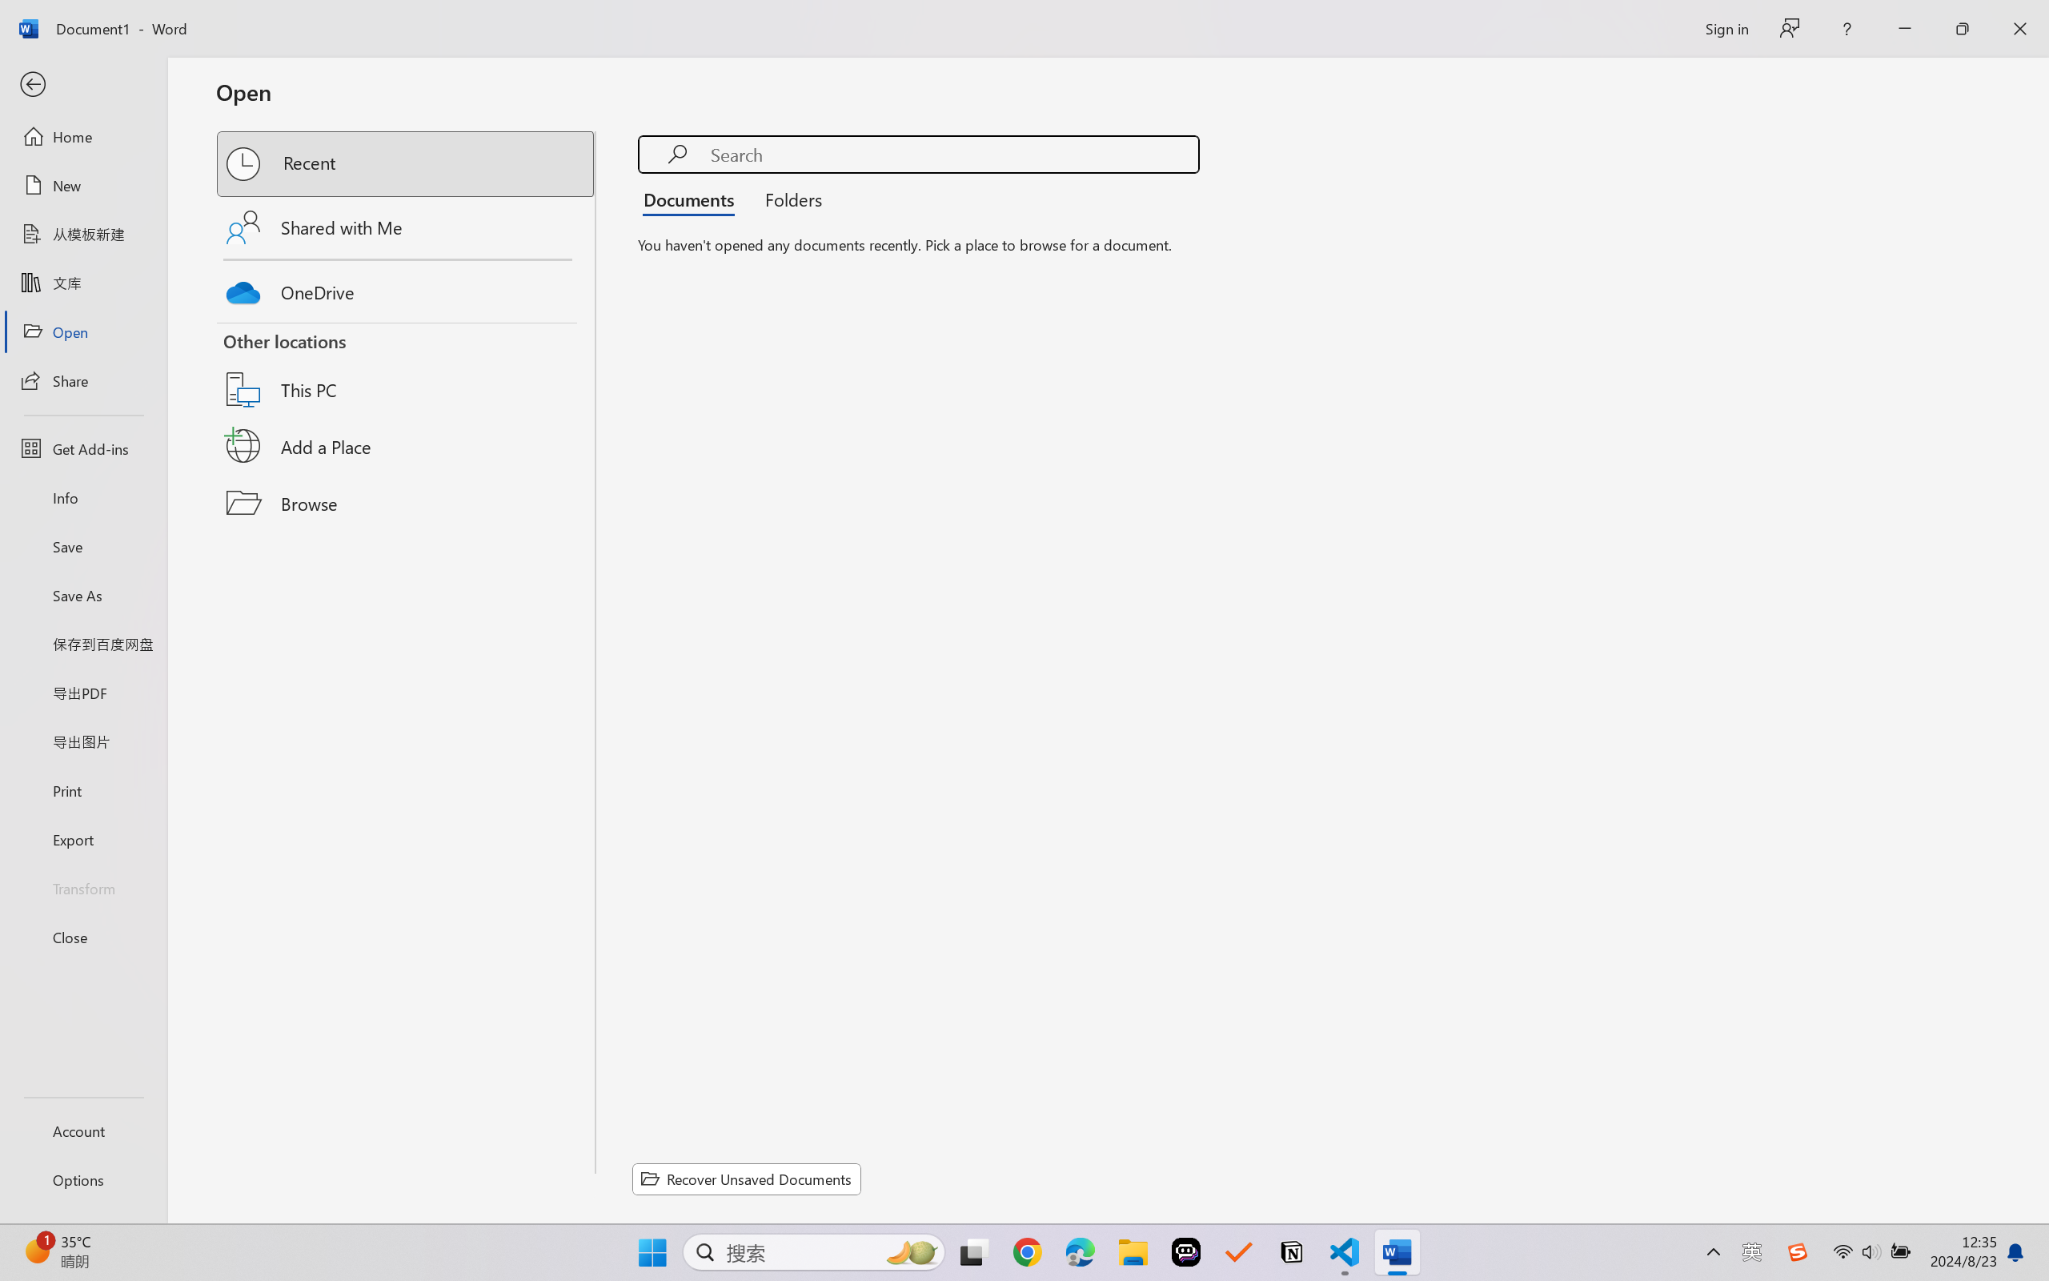  I want to click on Browse, so click(407, 503).